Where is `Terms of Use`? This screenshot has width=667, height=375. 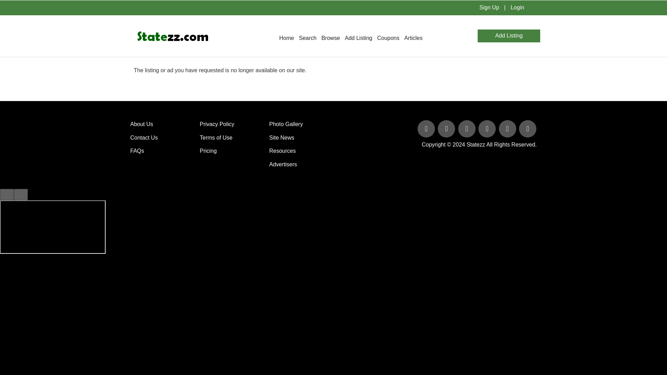 Terms of Use is located at coordinates (216, 137).